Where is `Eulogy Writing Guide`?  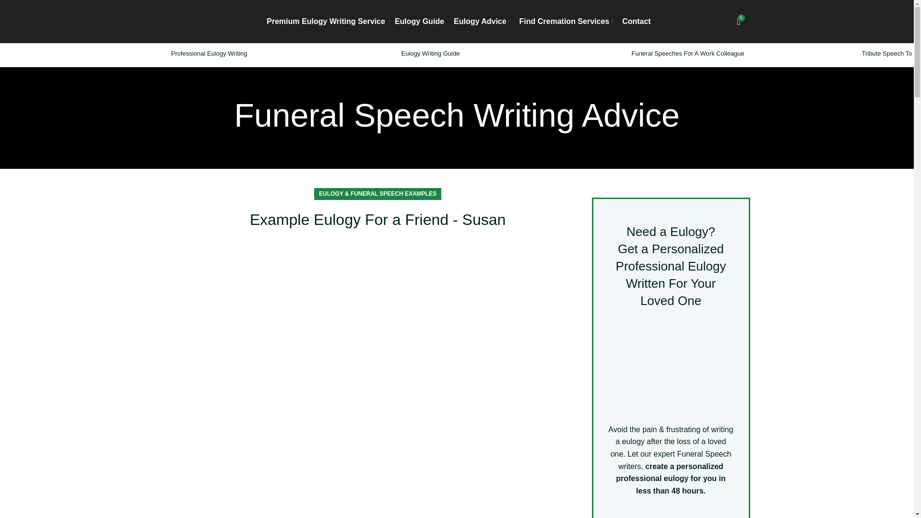 Eulogy Writing Guide is located at coordinates (430, 53).